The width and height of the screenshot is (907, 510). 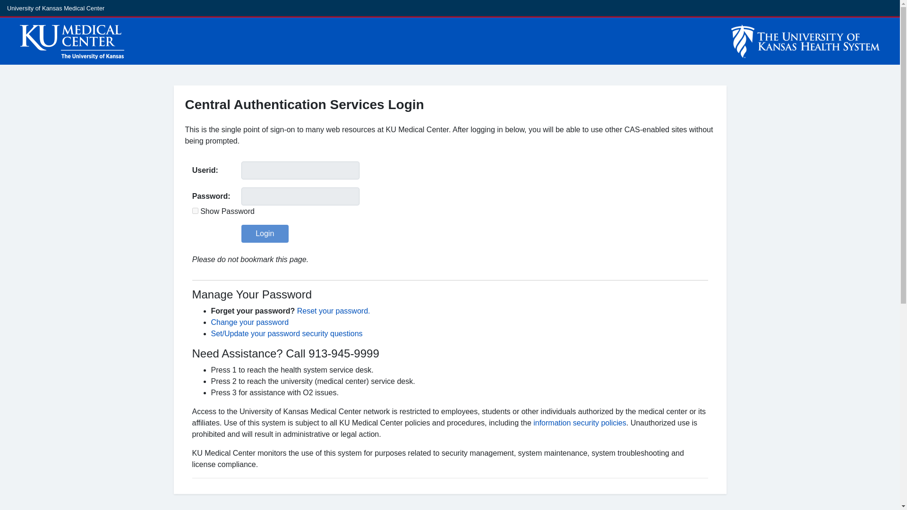 I want to click on Reset your password., so click(x=334, y=311).